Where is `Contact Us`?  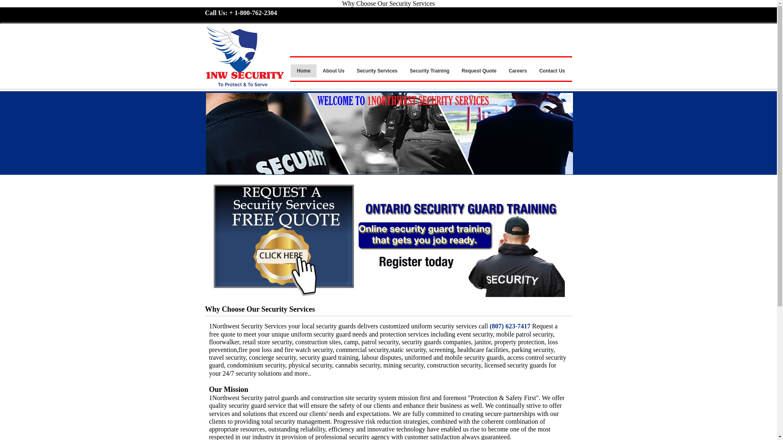 Contact Us is located at coordinates (552, 71).